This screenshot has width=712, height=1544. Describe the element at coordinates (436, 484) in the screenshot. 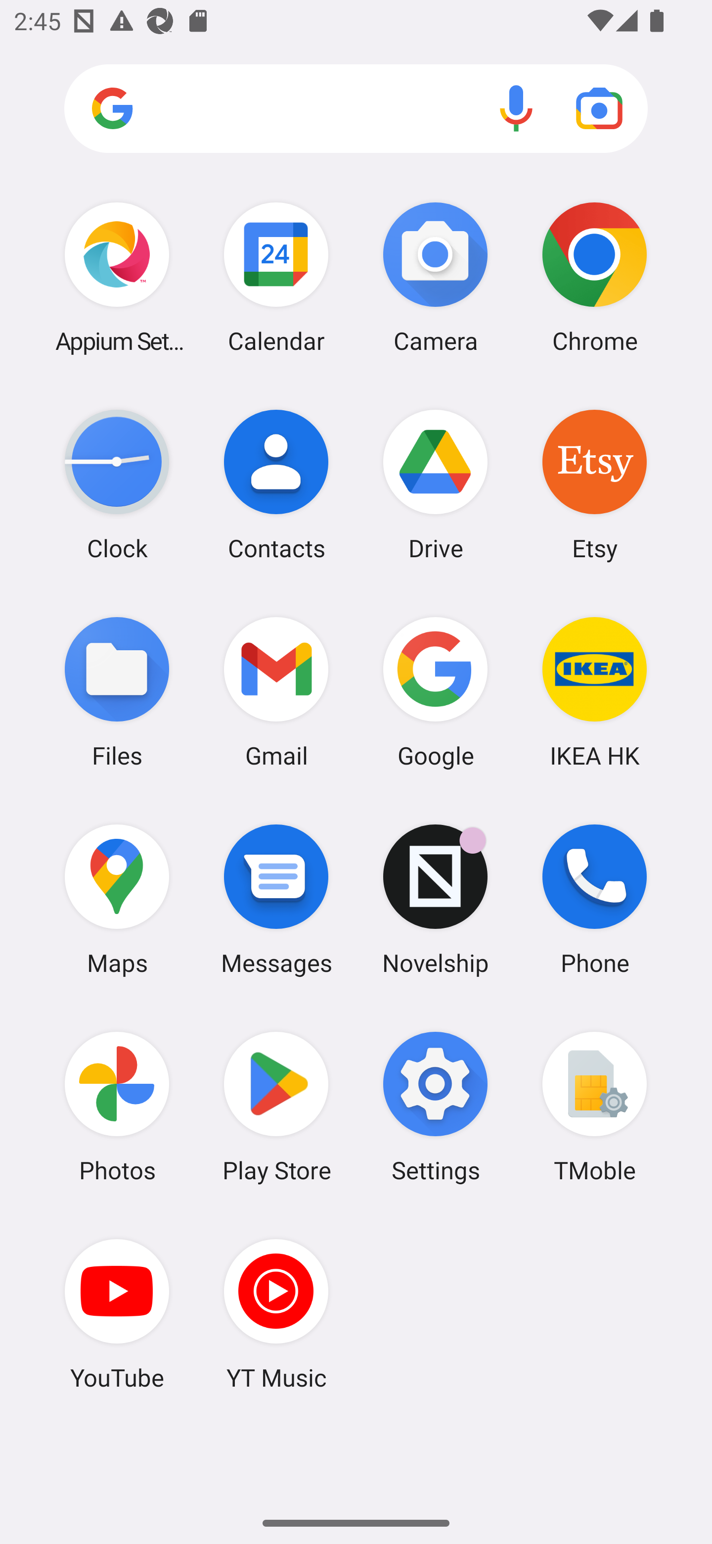

I see `Drive` at that location.